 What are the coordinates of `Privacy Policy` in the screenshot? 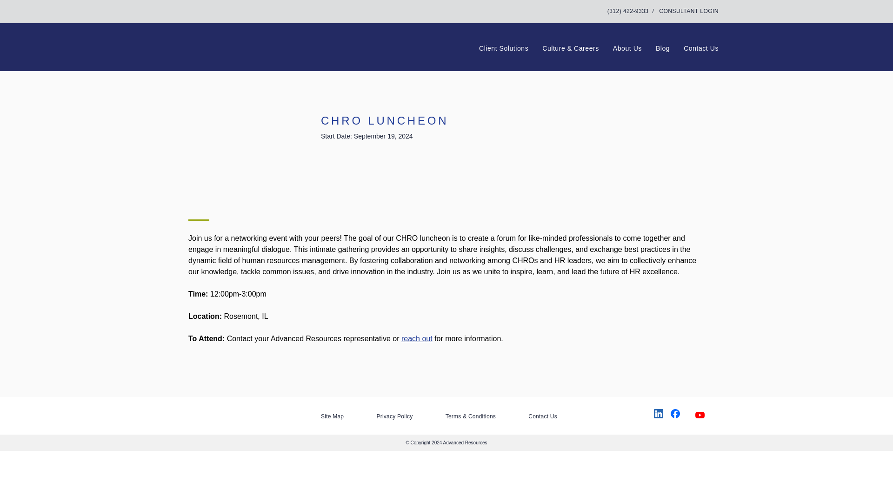 It's located at (394, 416).